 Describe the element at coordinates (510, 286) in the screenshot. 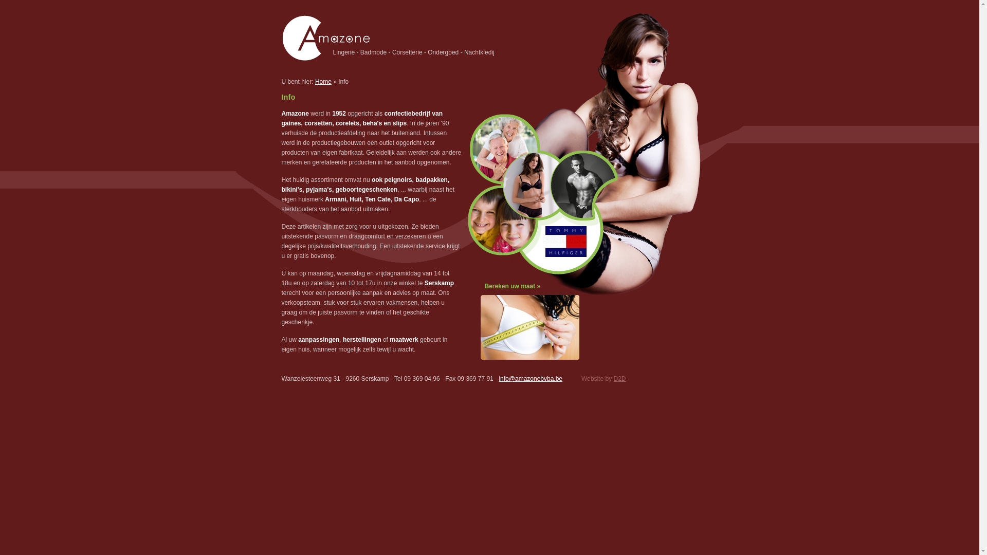

I see `Bereken uw maat` at that location.